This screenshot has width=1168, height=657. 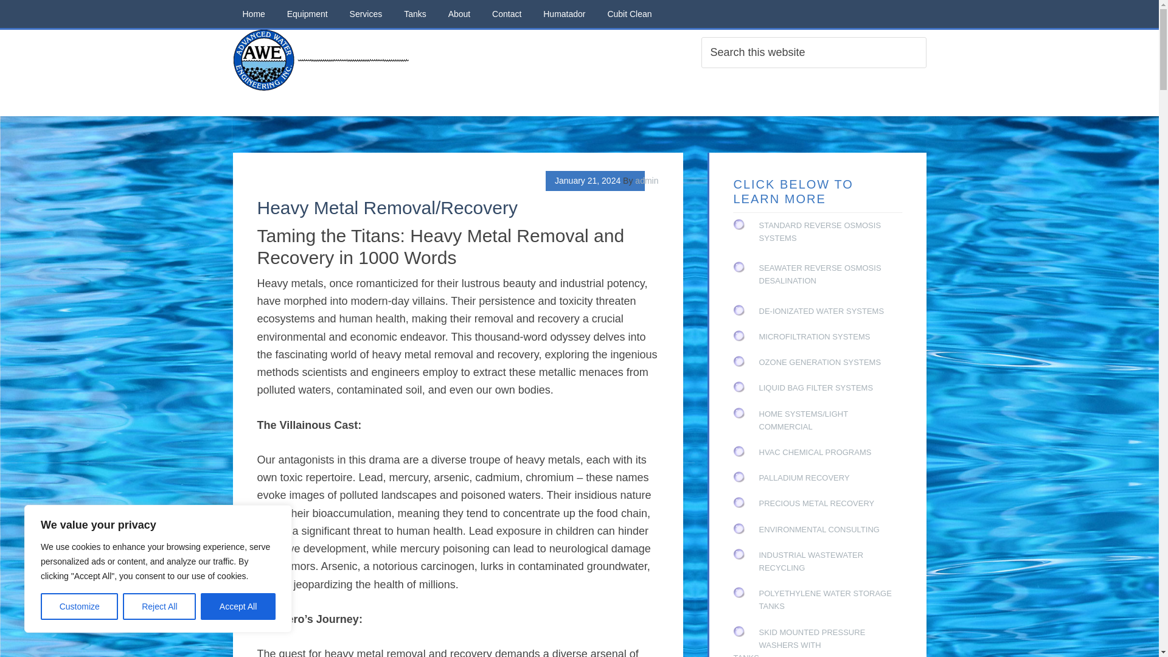 I want to click on Equipment, so click(x=307, y=14).